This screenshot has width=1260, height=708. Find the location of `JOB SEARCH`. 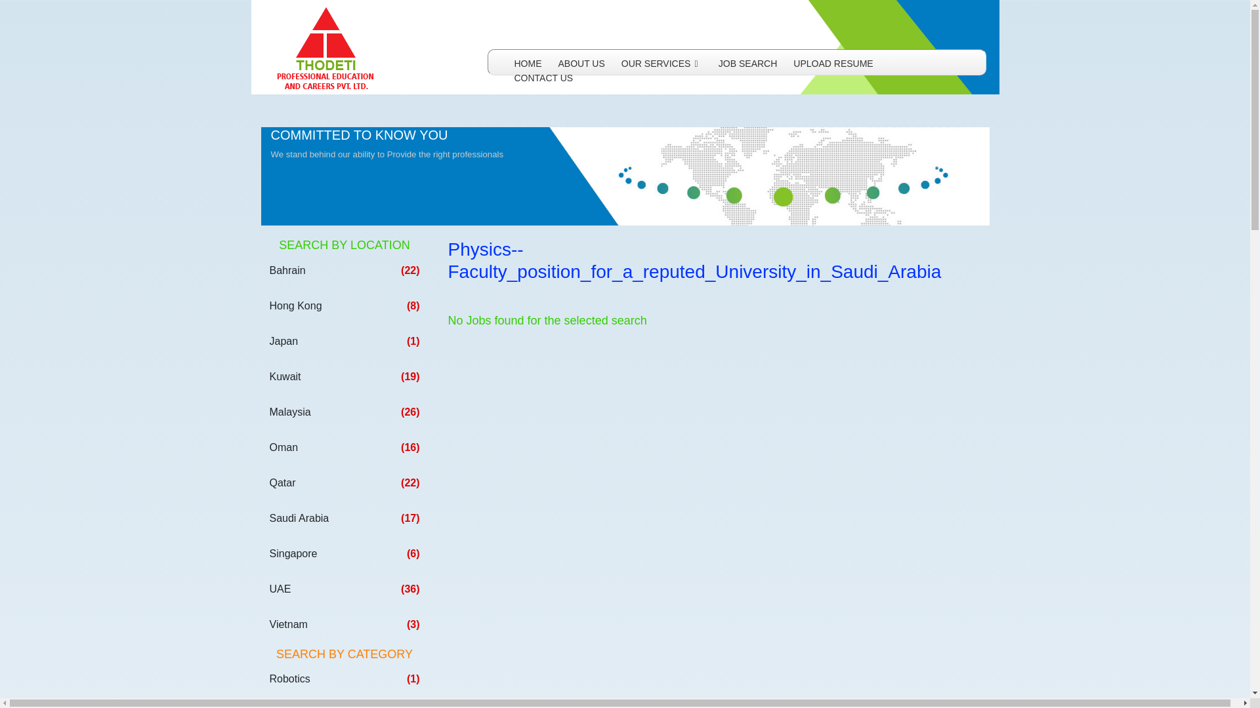

JOB SEARCH is located at coordinates (747, 63).